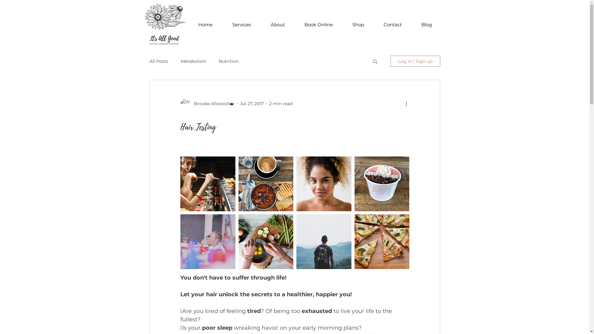 The width and height of the screenshot is (594, 334). I want to click on All Posts, so click(158, 61).